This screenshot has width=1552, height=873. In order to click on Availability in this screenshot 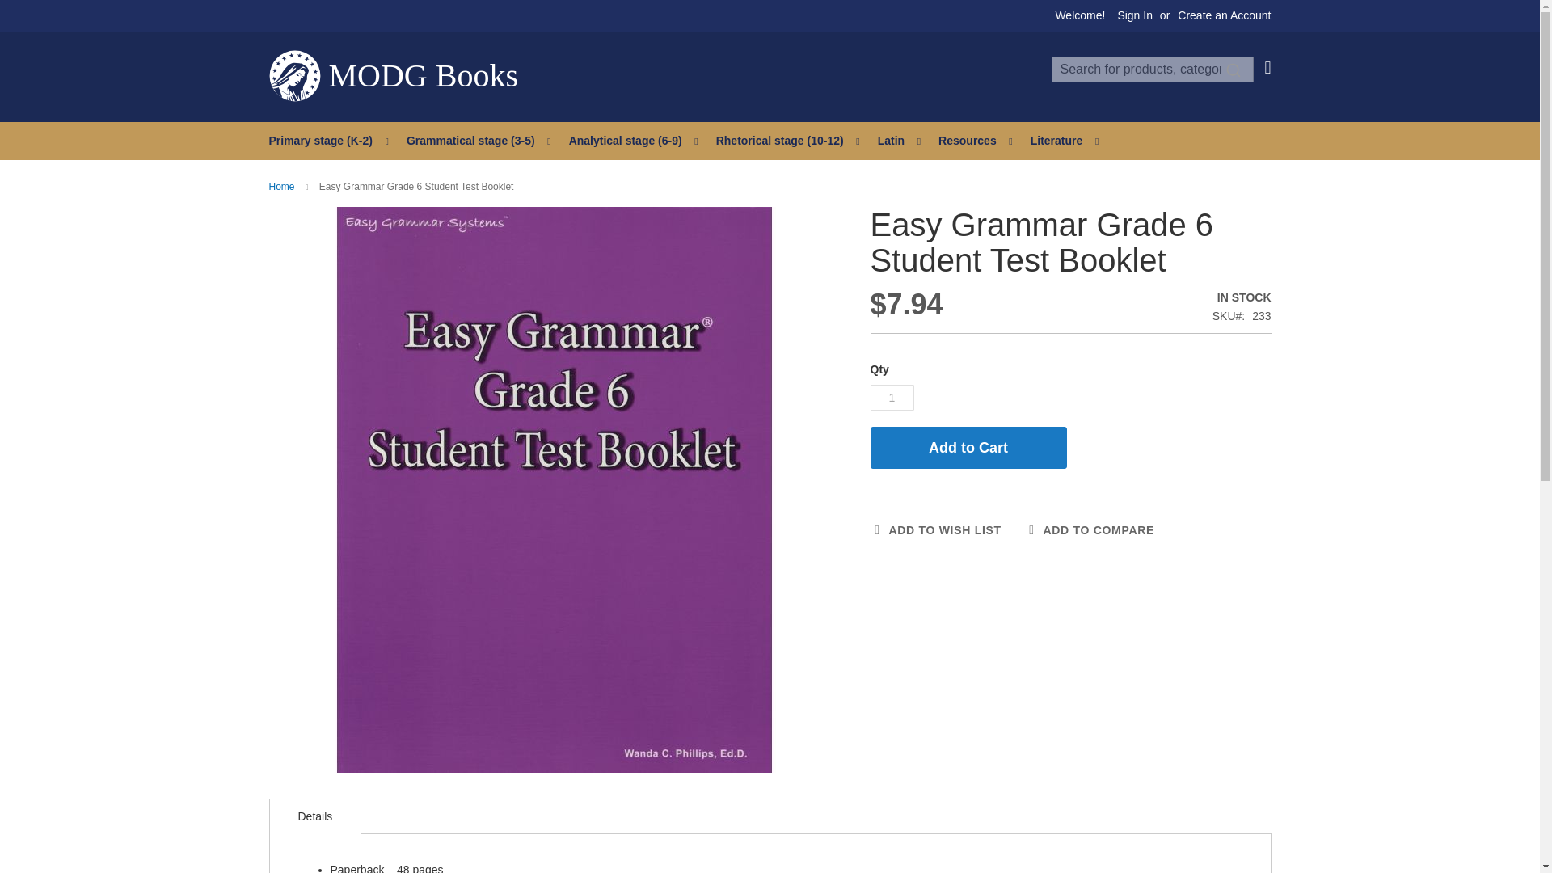, I will do `click(1242, 297)`.